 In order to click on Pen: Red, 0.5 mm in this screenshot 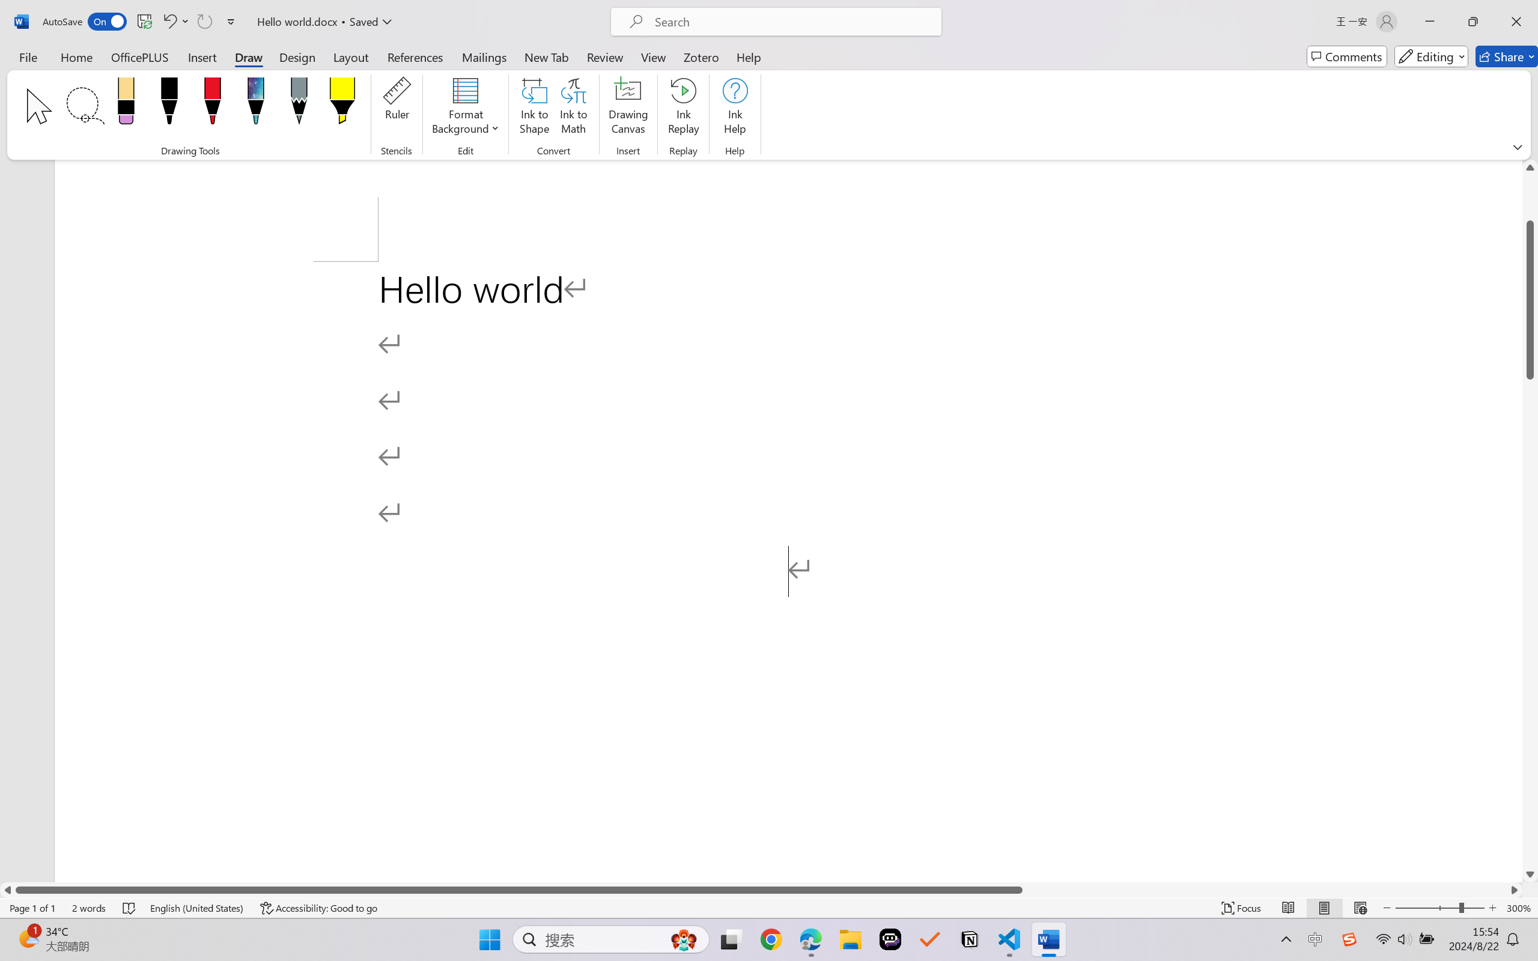, I will do `click(212, 105)`.